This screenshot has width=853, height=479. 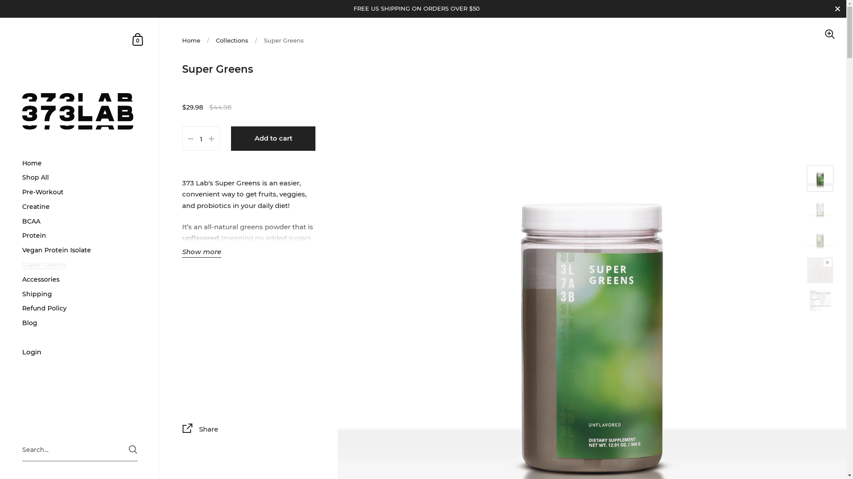 I want to click on Share, so click(x=249, y=430).